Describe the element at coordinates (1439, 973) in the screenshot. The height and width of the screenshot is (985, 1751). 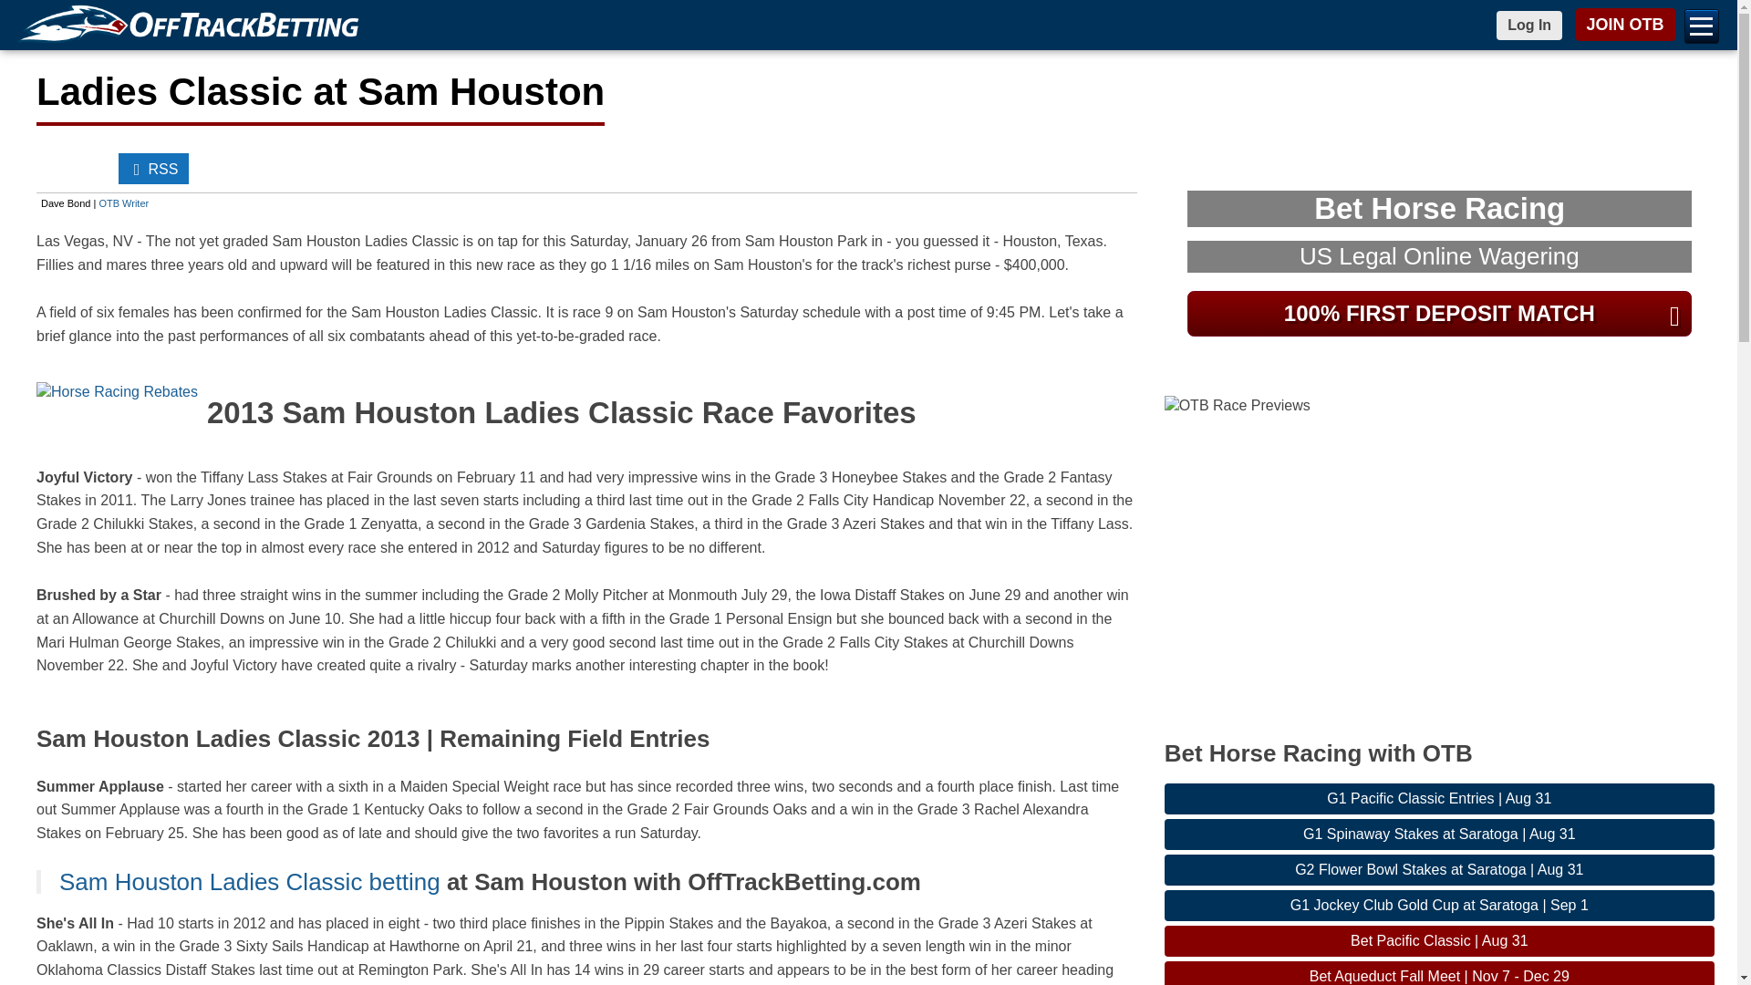
I see `Bet Aqueduct with OTB` at that location.